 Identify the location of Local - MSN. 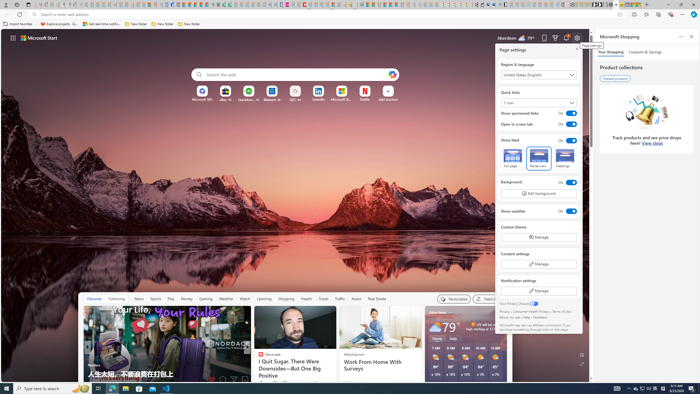
(148, 5).